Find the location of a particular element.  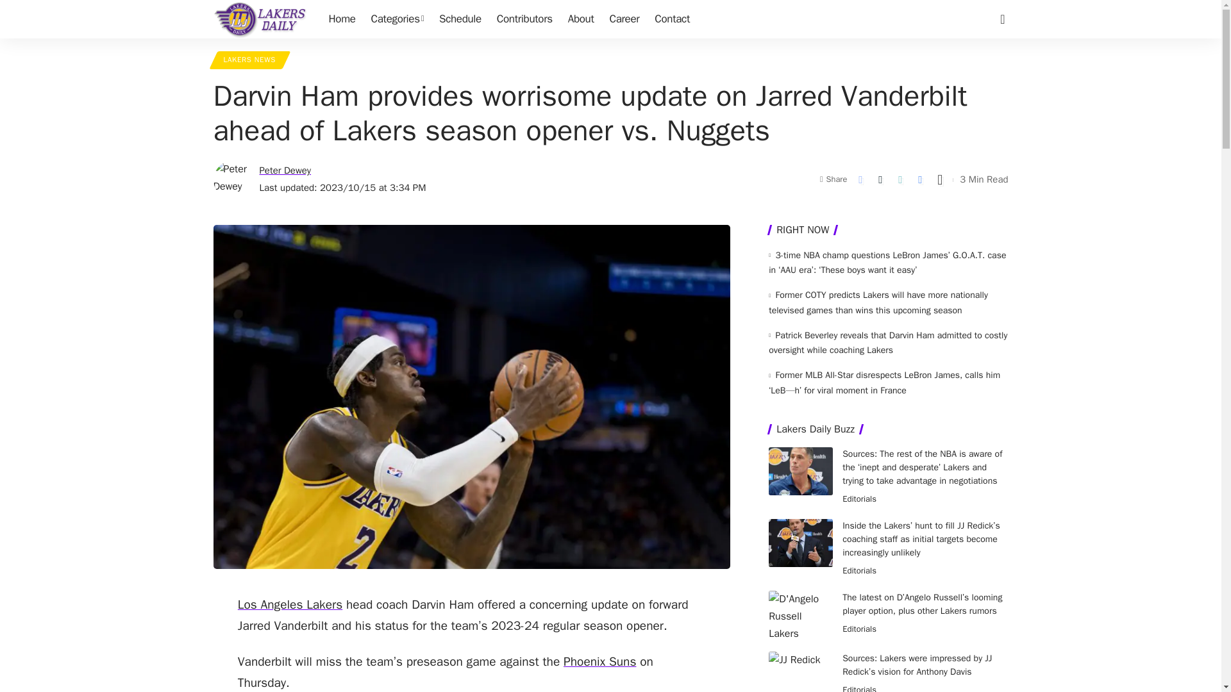

Phoenix Suns is located at coordinates (600, 661).